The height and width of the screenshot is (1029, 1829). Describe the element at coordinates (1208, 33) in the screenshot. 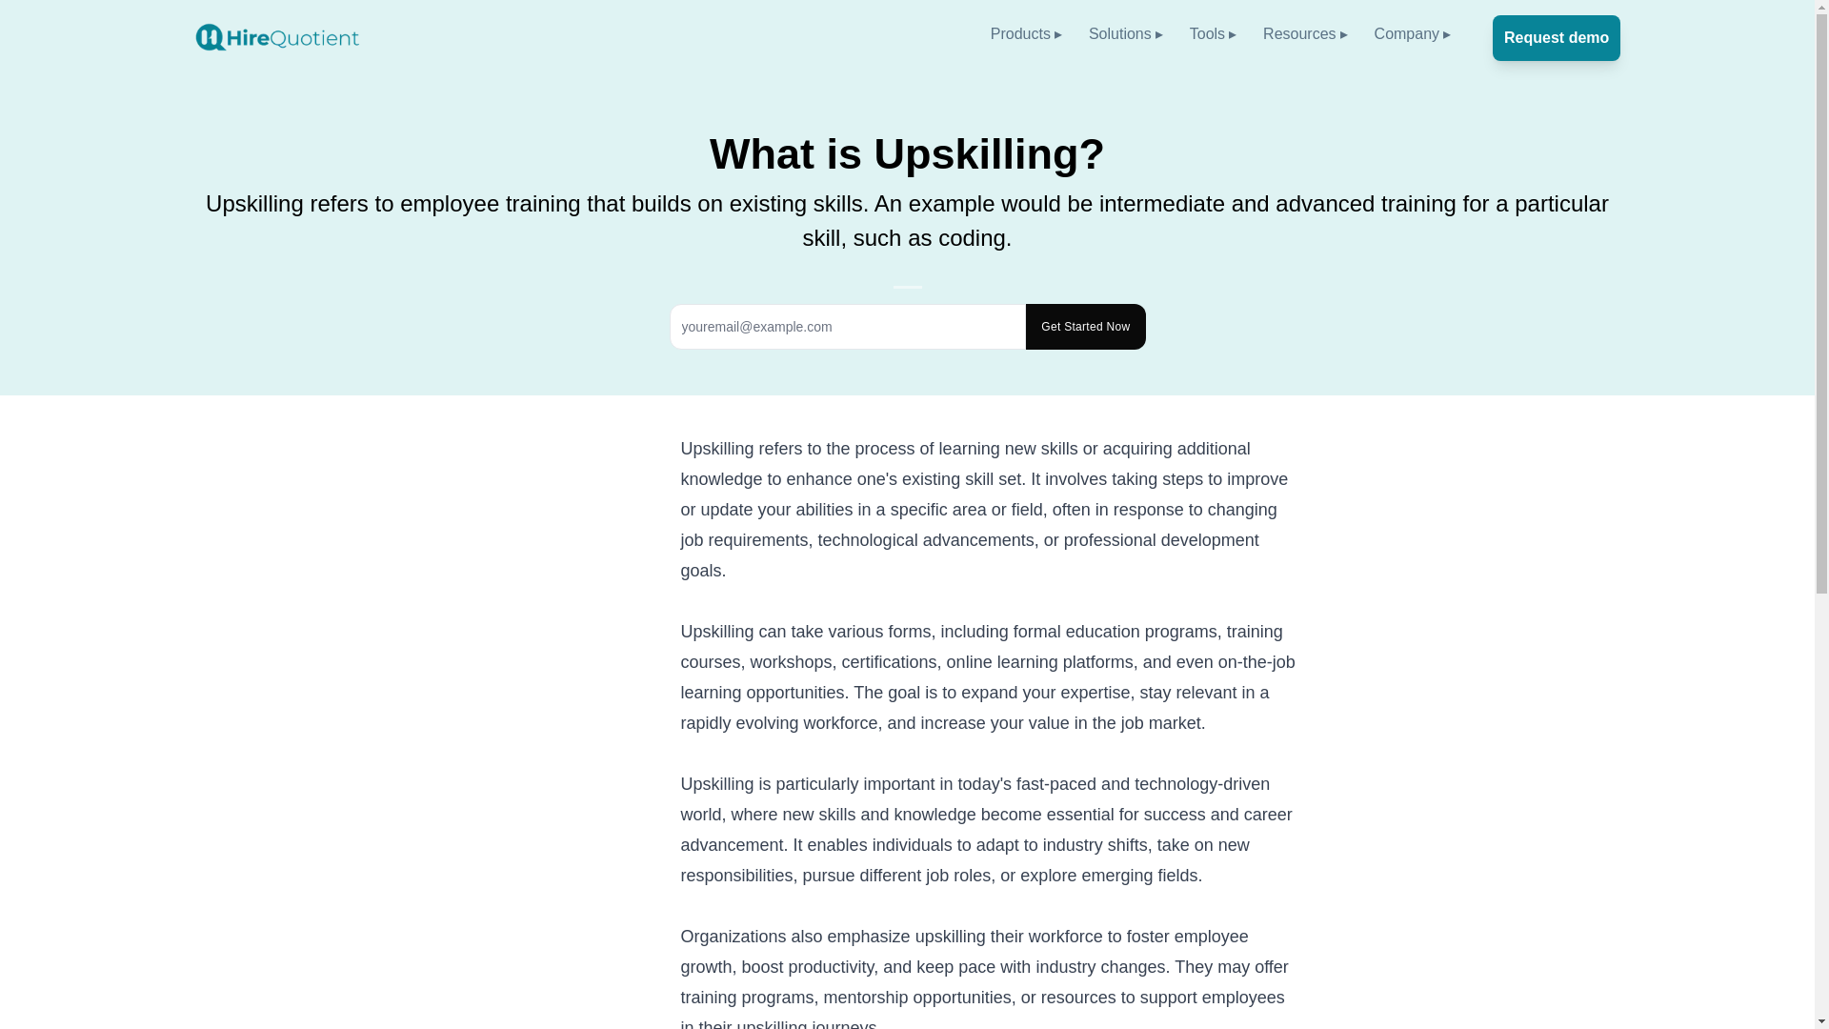

I see `Tools` at that location.